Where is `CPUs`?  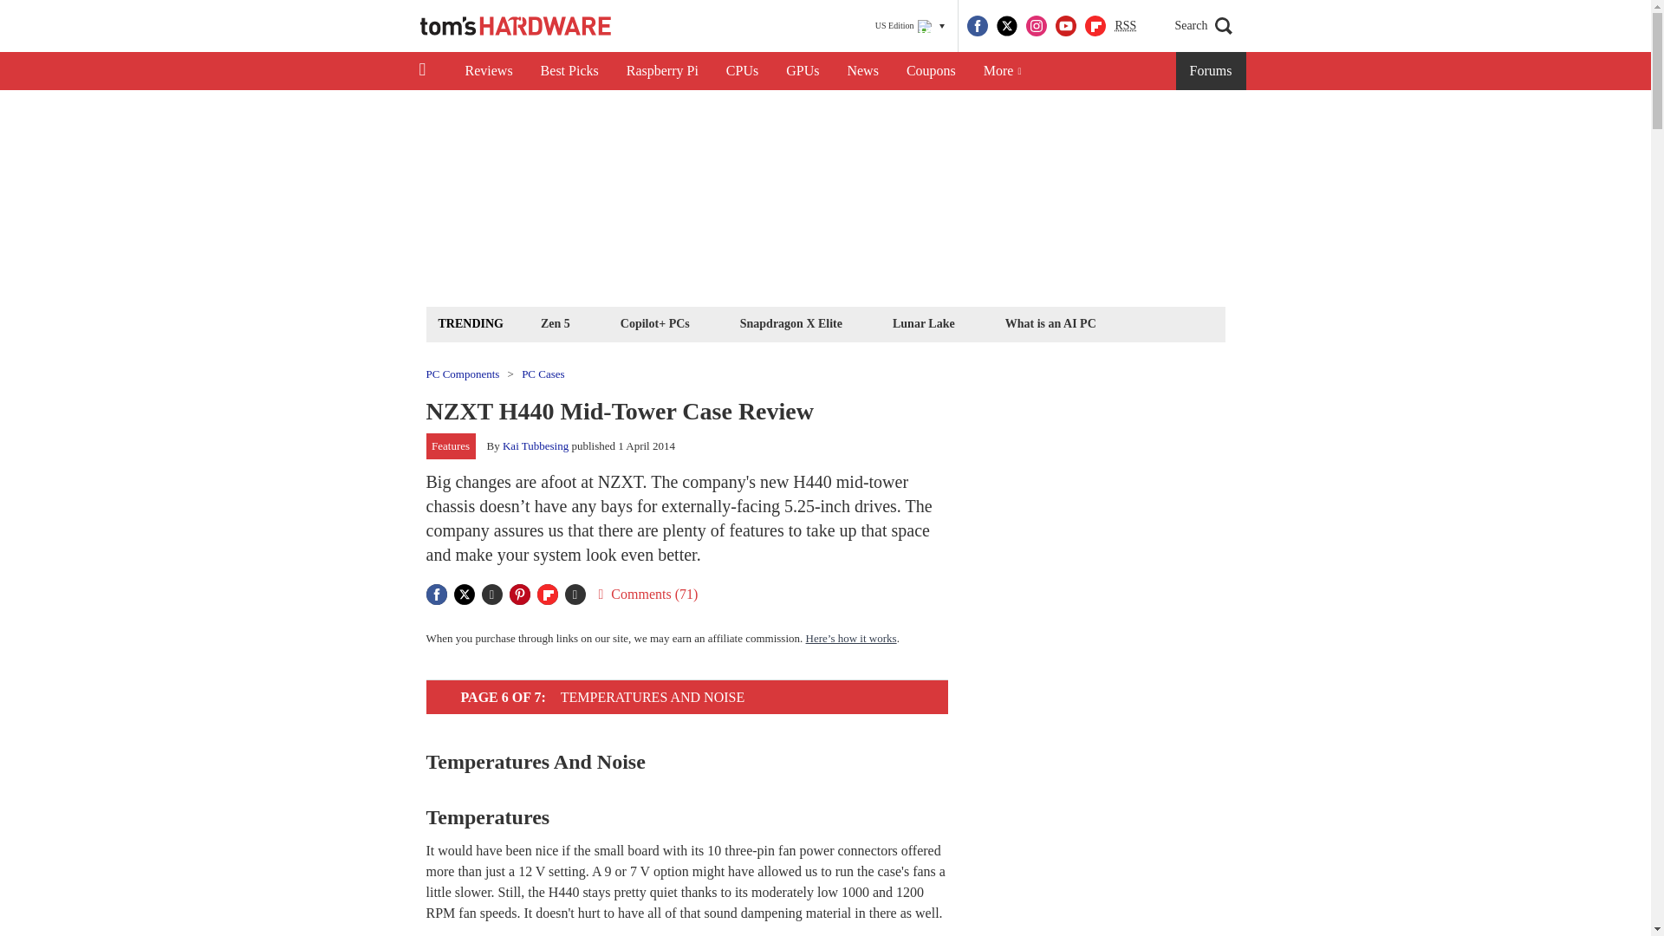
CPUs is located at coordinates (742, 71).